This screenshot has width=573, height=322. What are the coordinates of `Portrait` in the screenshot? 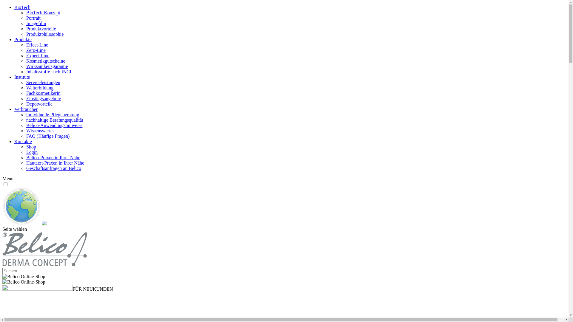 It's located at (33, 18).